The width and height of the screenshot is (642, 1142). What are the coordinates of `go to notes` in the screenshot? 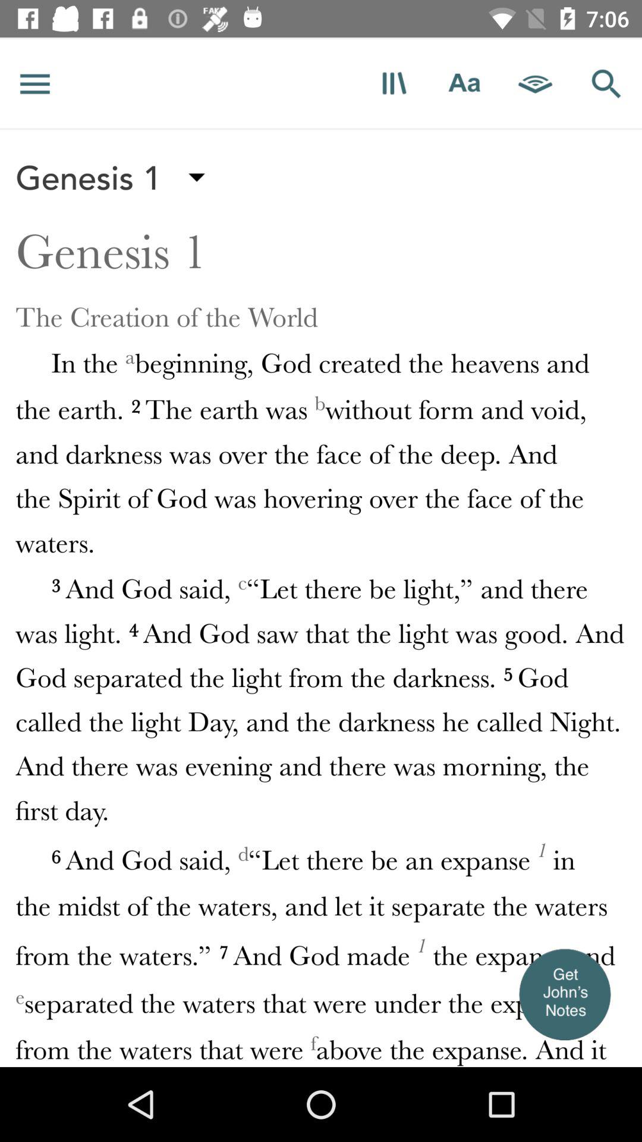 It's located at (565, 994).